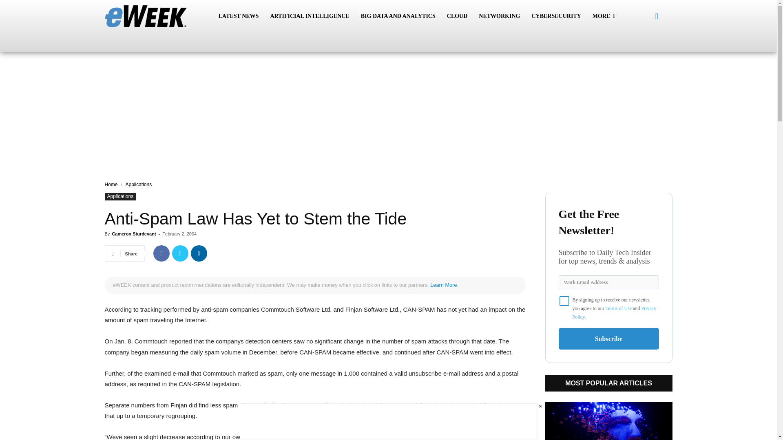  Describe the element at coordinates (388, 83) in the screenshot. I see `3rd party ad content` at that location.